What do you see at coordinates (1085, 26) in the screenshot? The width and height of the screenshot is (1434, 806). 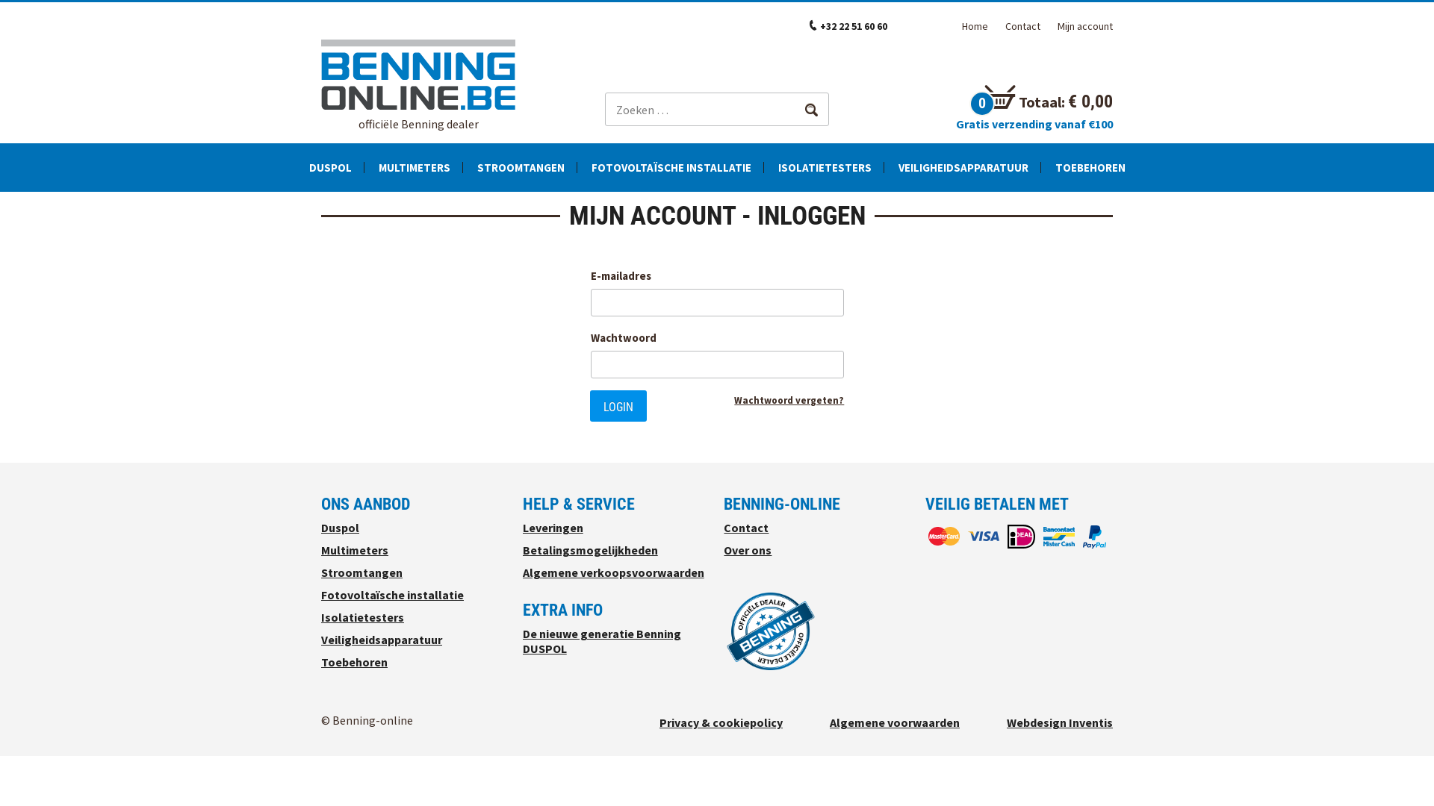 I see `Mijn account` at bounding box center [1085, 26].